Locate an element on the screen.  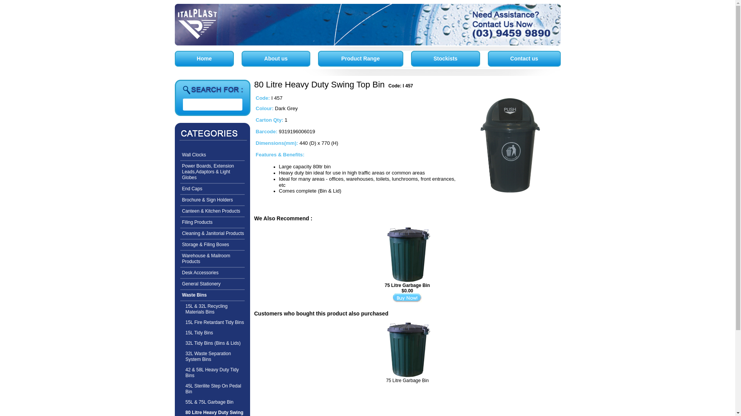
Warehouse & Mailroom Products is located at coordinates (212, 259).